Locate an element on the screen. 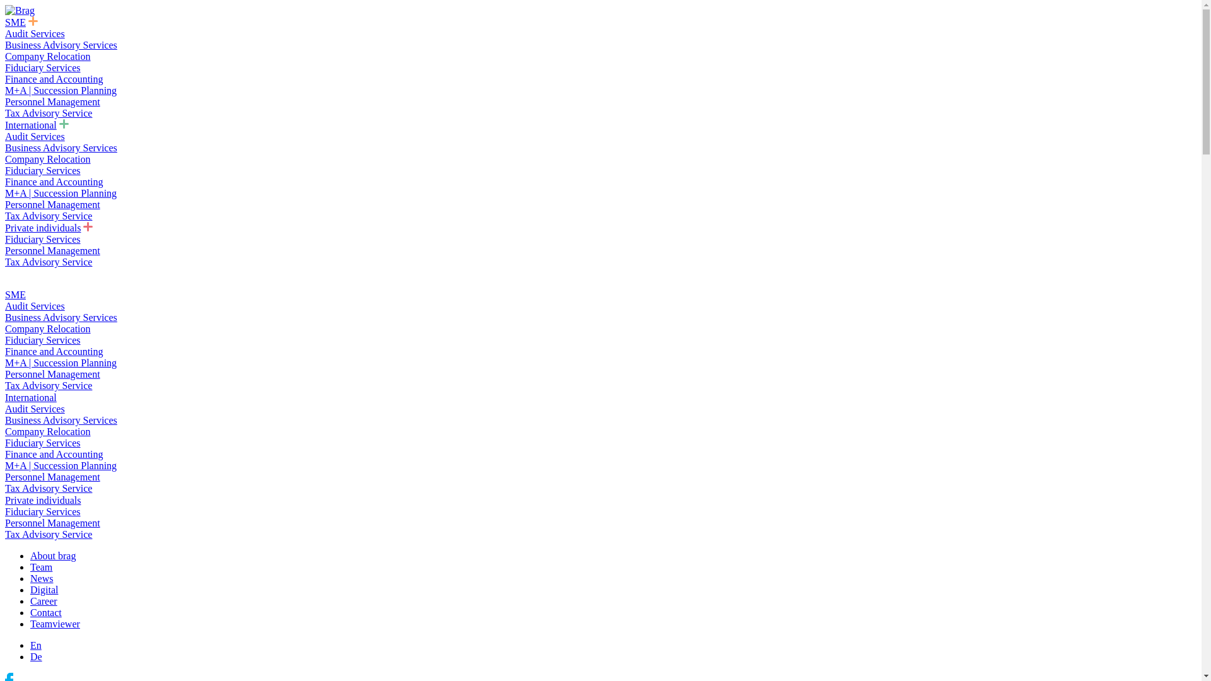 This screenshot has height=681, width=1211. Tax Advisory Service is located at coordinates (49, 488).